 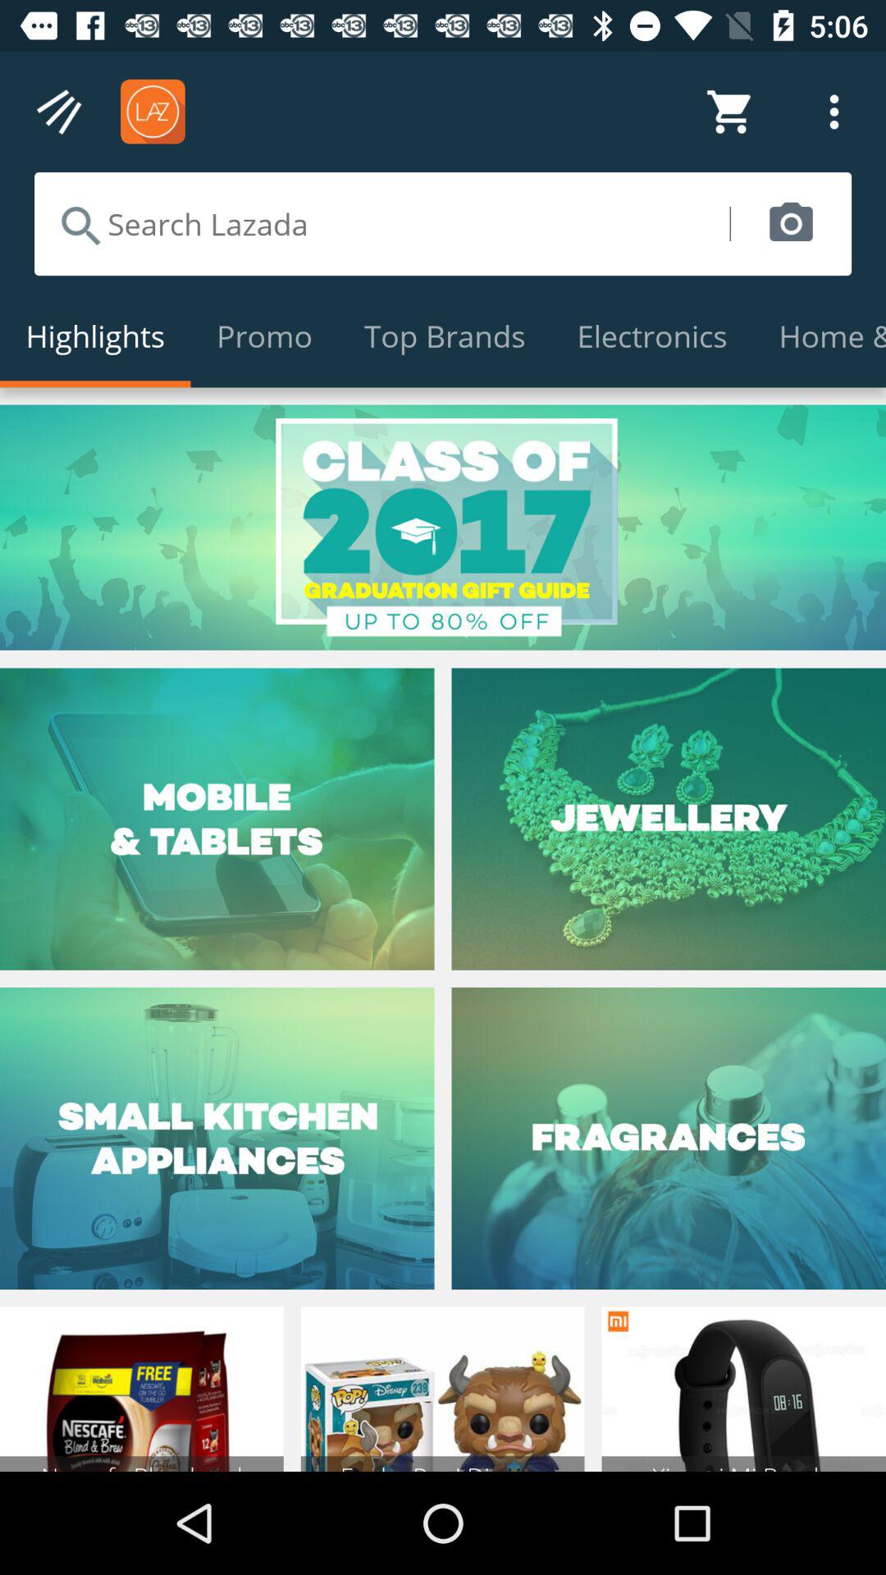 I want to click on choose the bottom middle image of page, so click(x=443, y=1389).